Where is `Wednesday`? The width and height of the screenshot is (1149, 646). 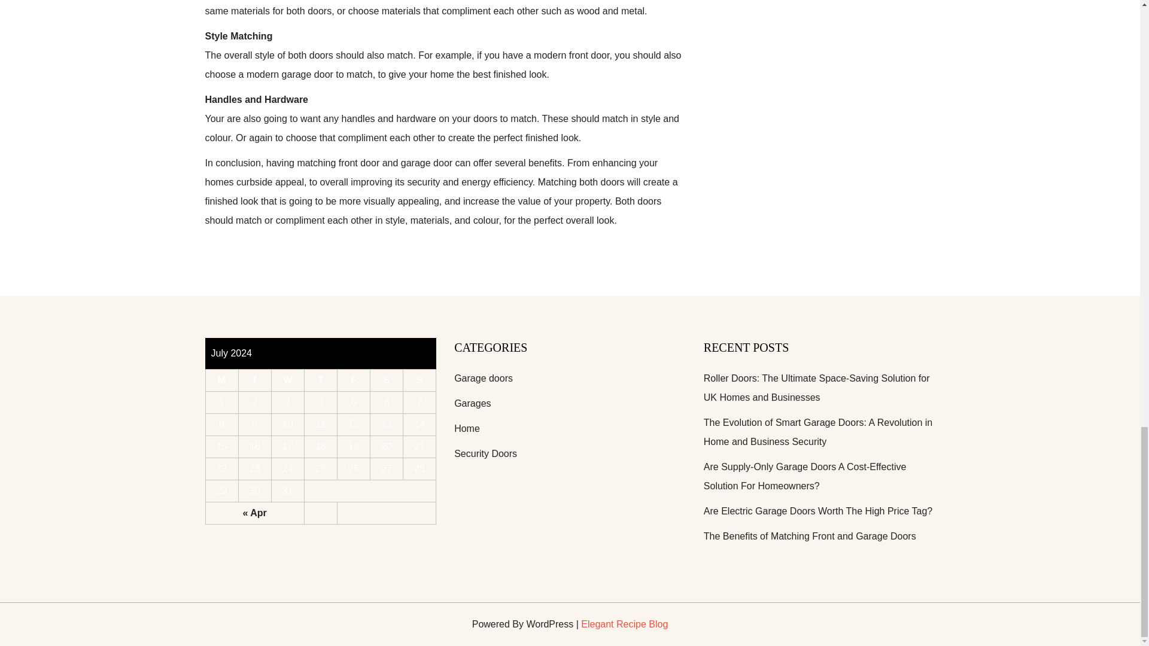
Wednesday is located at coordinates (287, 380).